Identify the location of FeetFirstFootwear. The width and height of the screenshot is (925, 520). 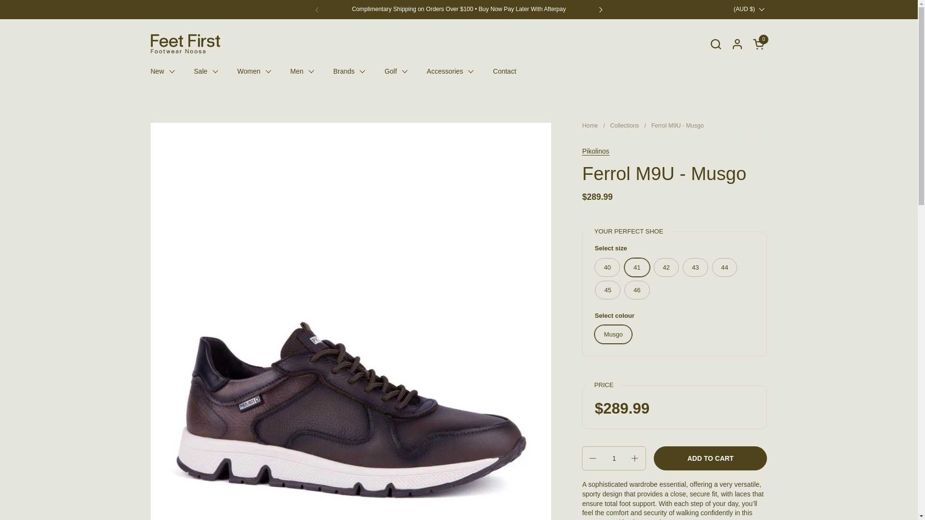
(759, 43).